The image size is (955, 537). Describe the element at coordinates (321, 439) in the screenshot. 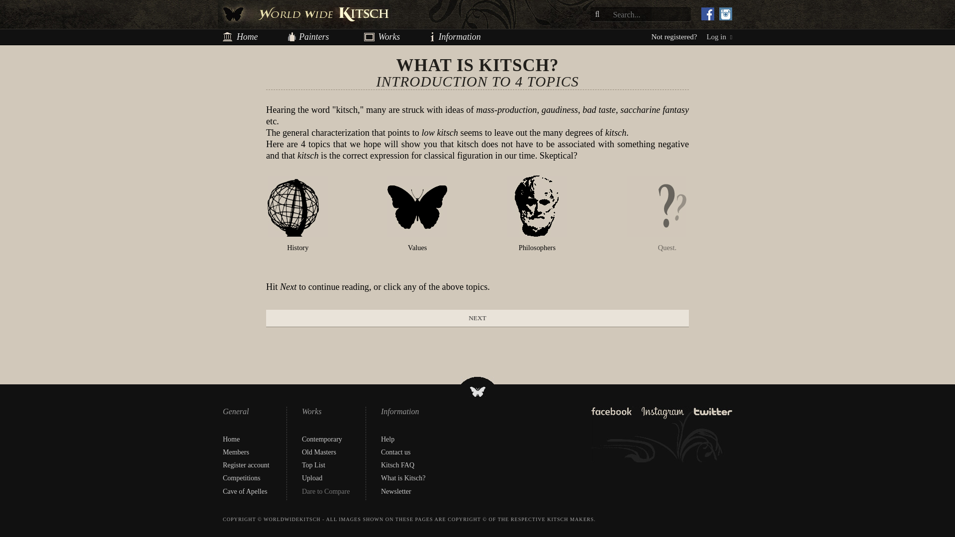

I see `Contemporary` at that location.